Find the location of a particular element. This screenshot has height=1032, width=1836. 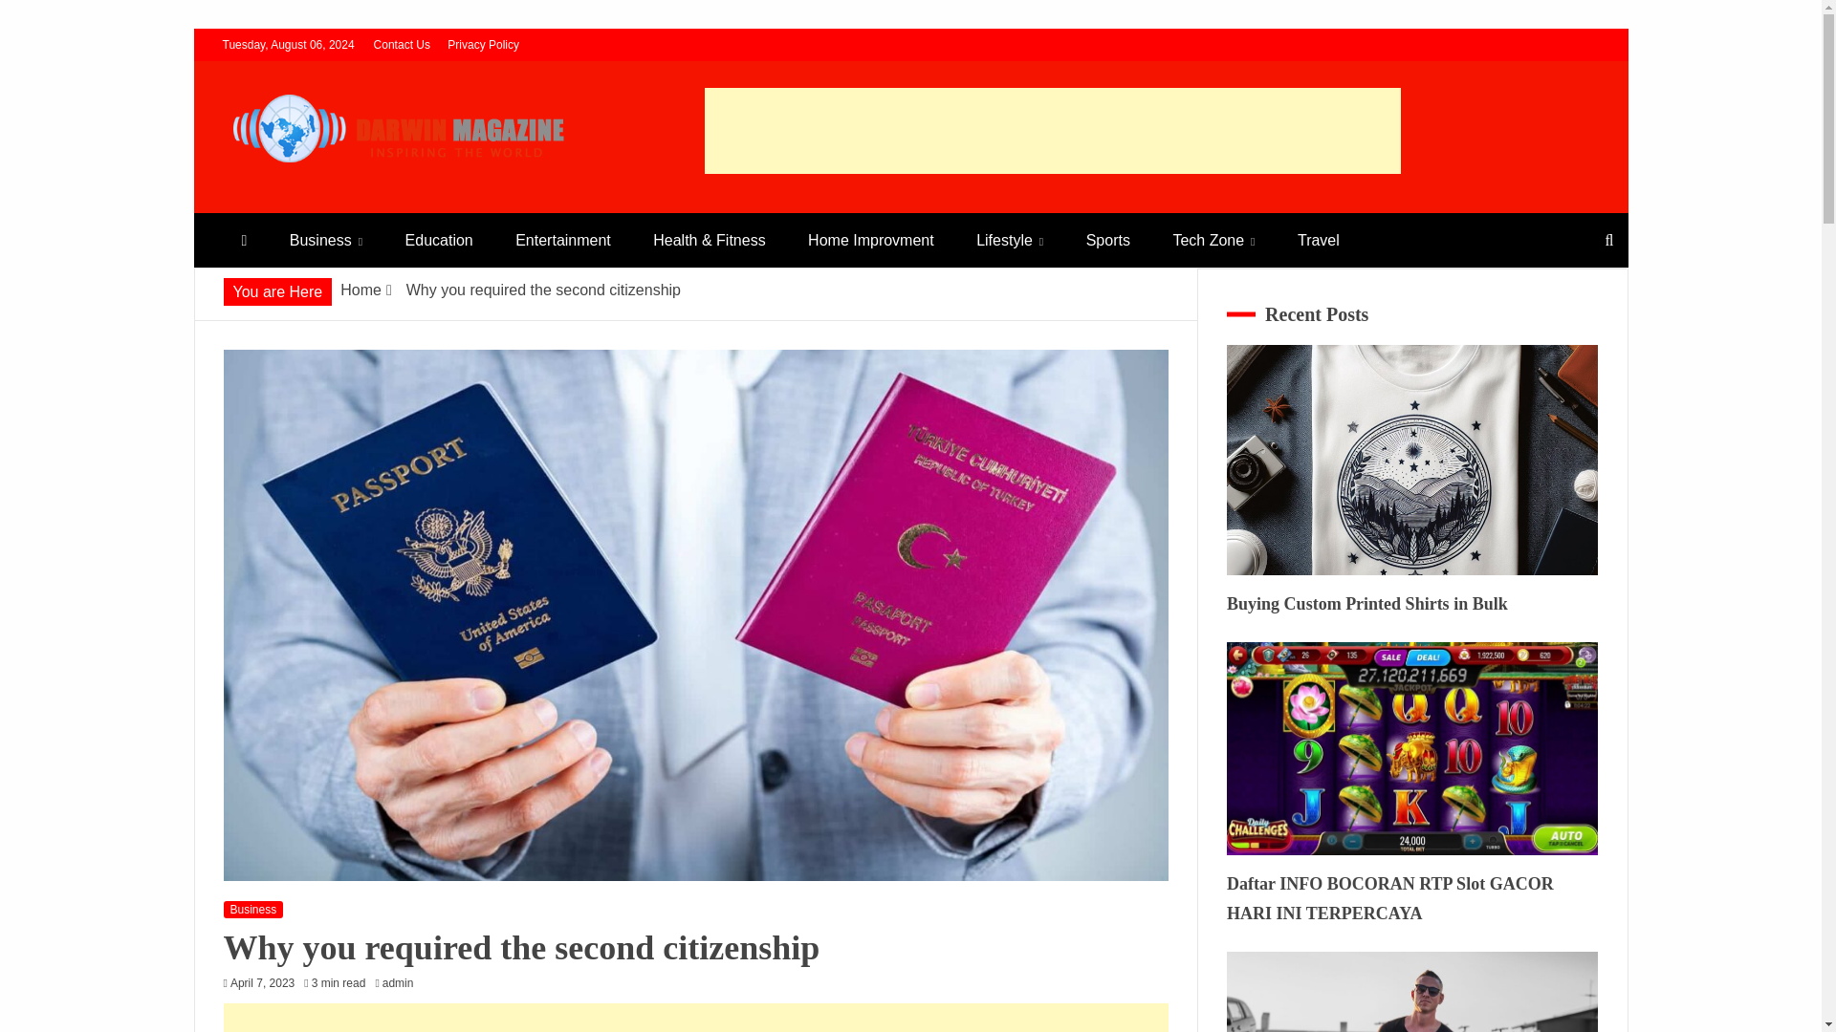

Business is located at coordinates (254, 910).